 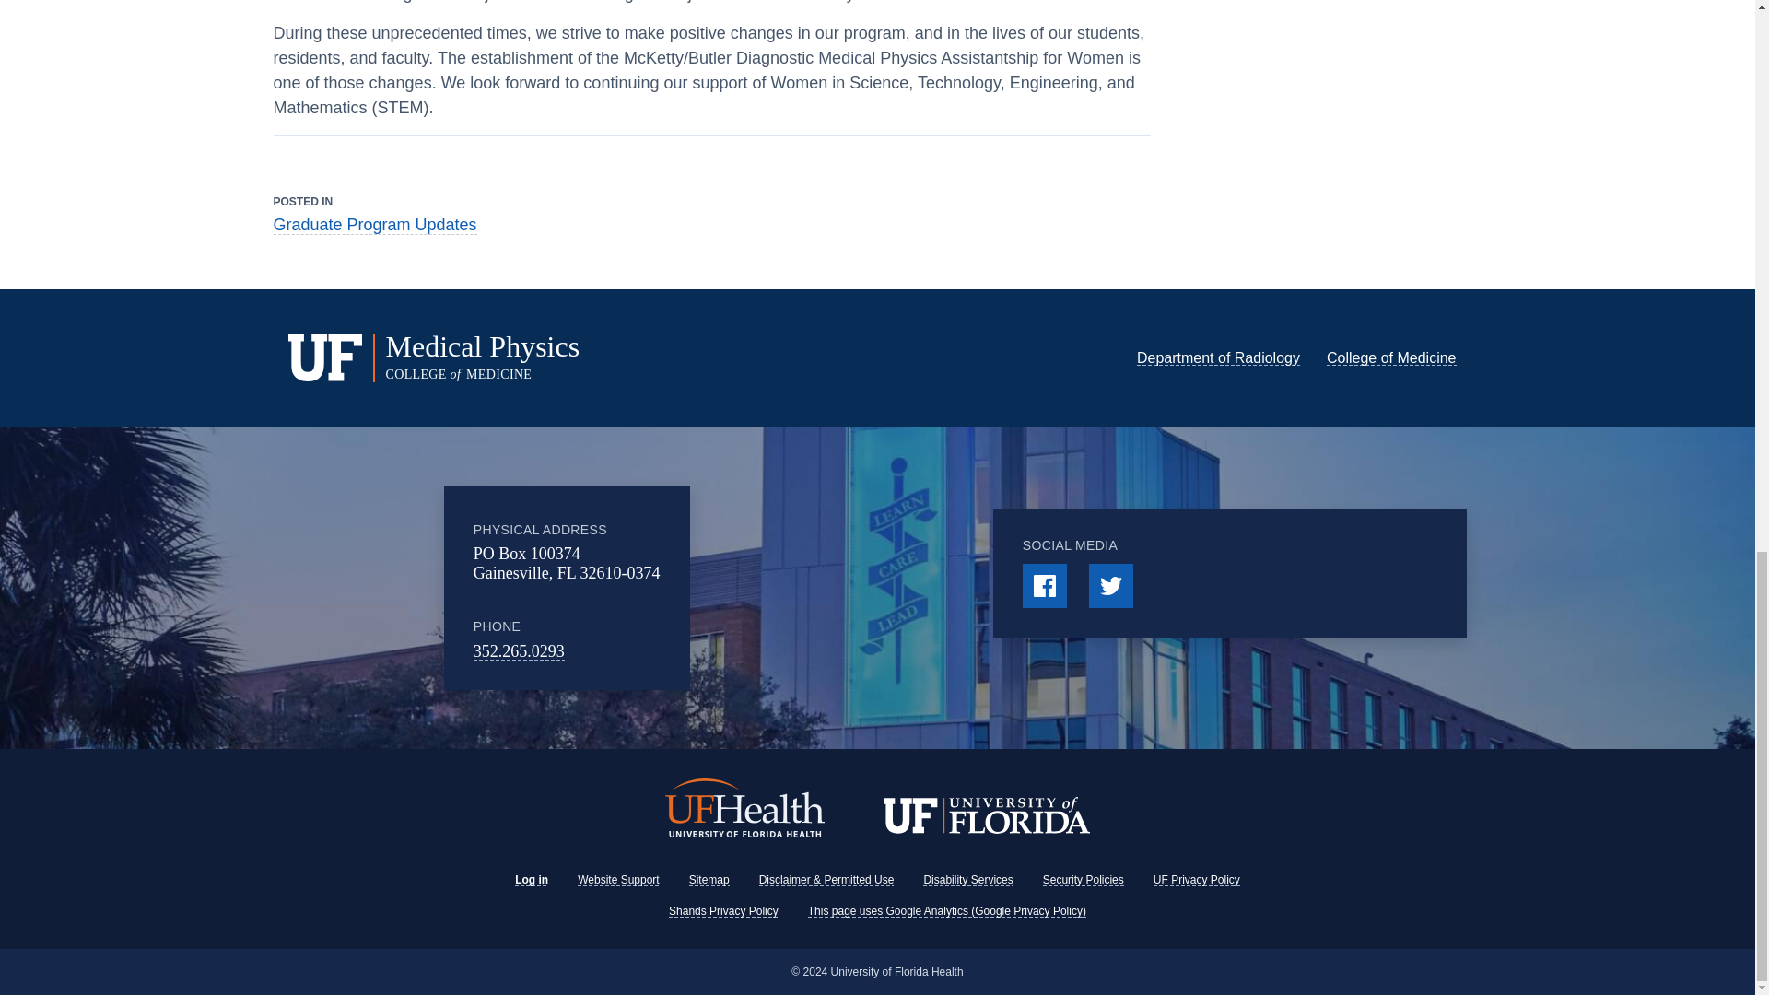 I want to click on Sitemap, so click(x=709, y=880).